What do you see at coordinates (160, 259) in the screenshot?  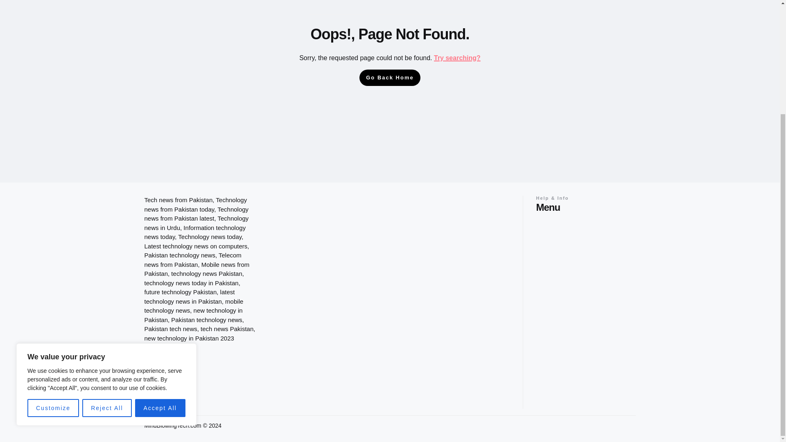 I see `Accept All` at bounding box center [160, 259].